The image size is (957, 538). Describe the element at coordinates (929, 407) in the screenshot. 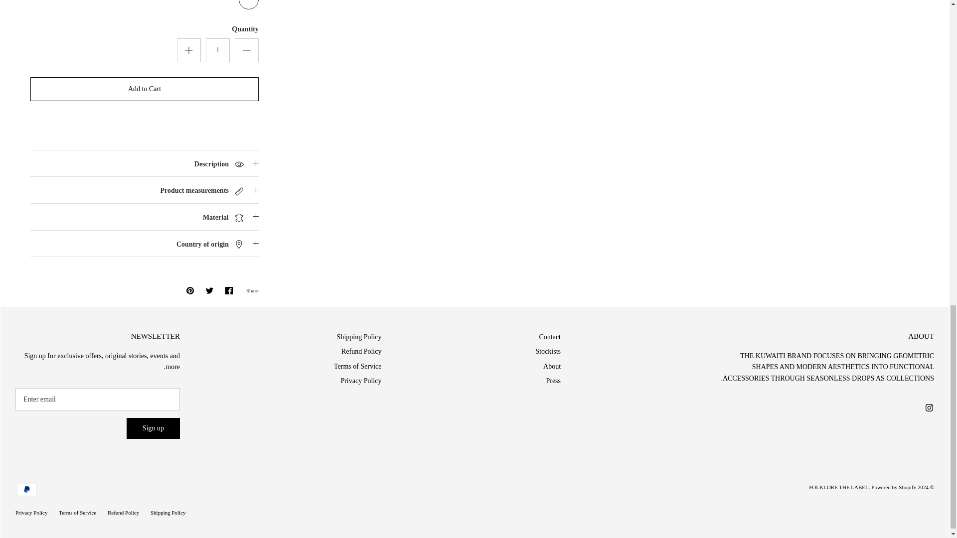

I see `Instagram` at that location.